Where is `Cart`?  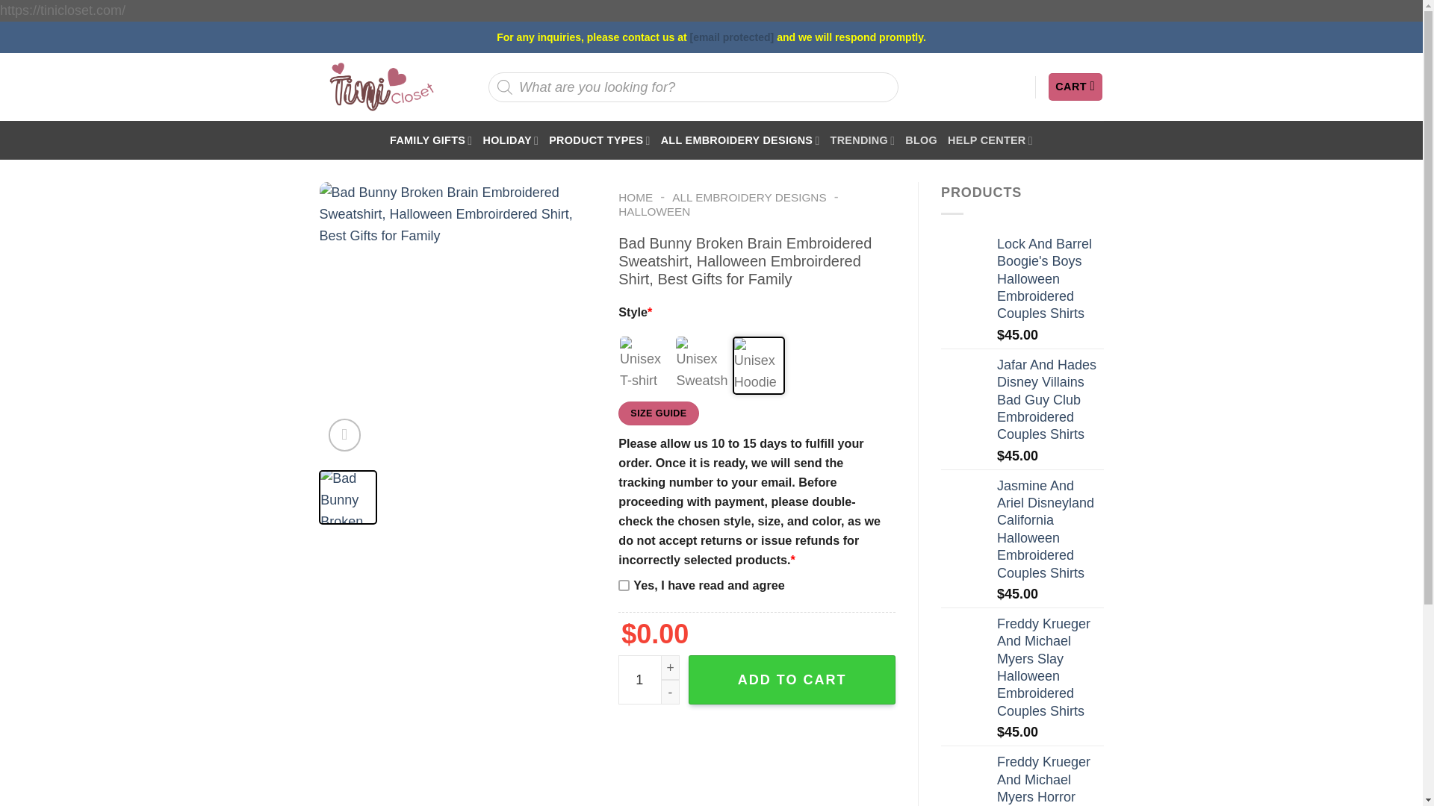
Cart is located at coordinates (1075, 87).